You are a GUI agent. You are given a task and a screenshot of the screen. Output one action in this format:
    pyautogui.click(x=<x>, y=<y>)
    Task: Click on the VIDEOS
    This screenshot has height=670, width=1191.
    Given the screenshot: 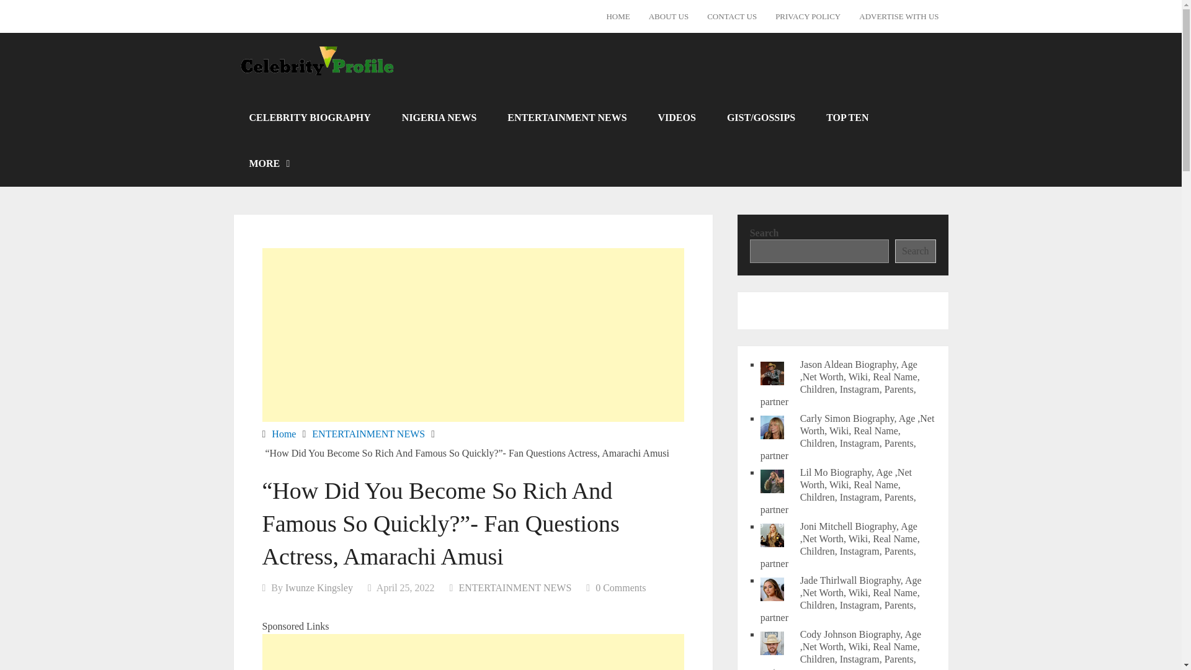 What is the action you would take?
    pyautogui.click(x=677, y=117)
    